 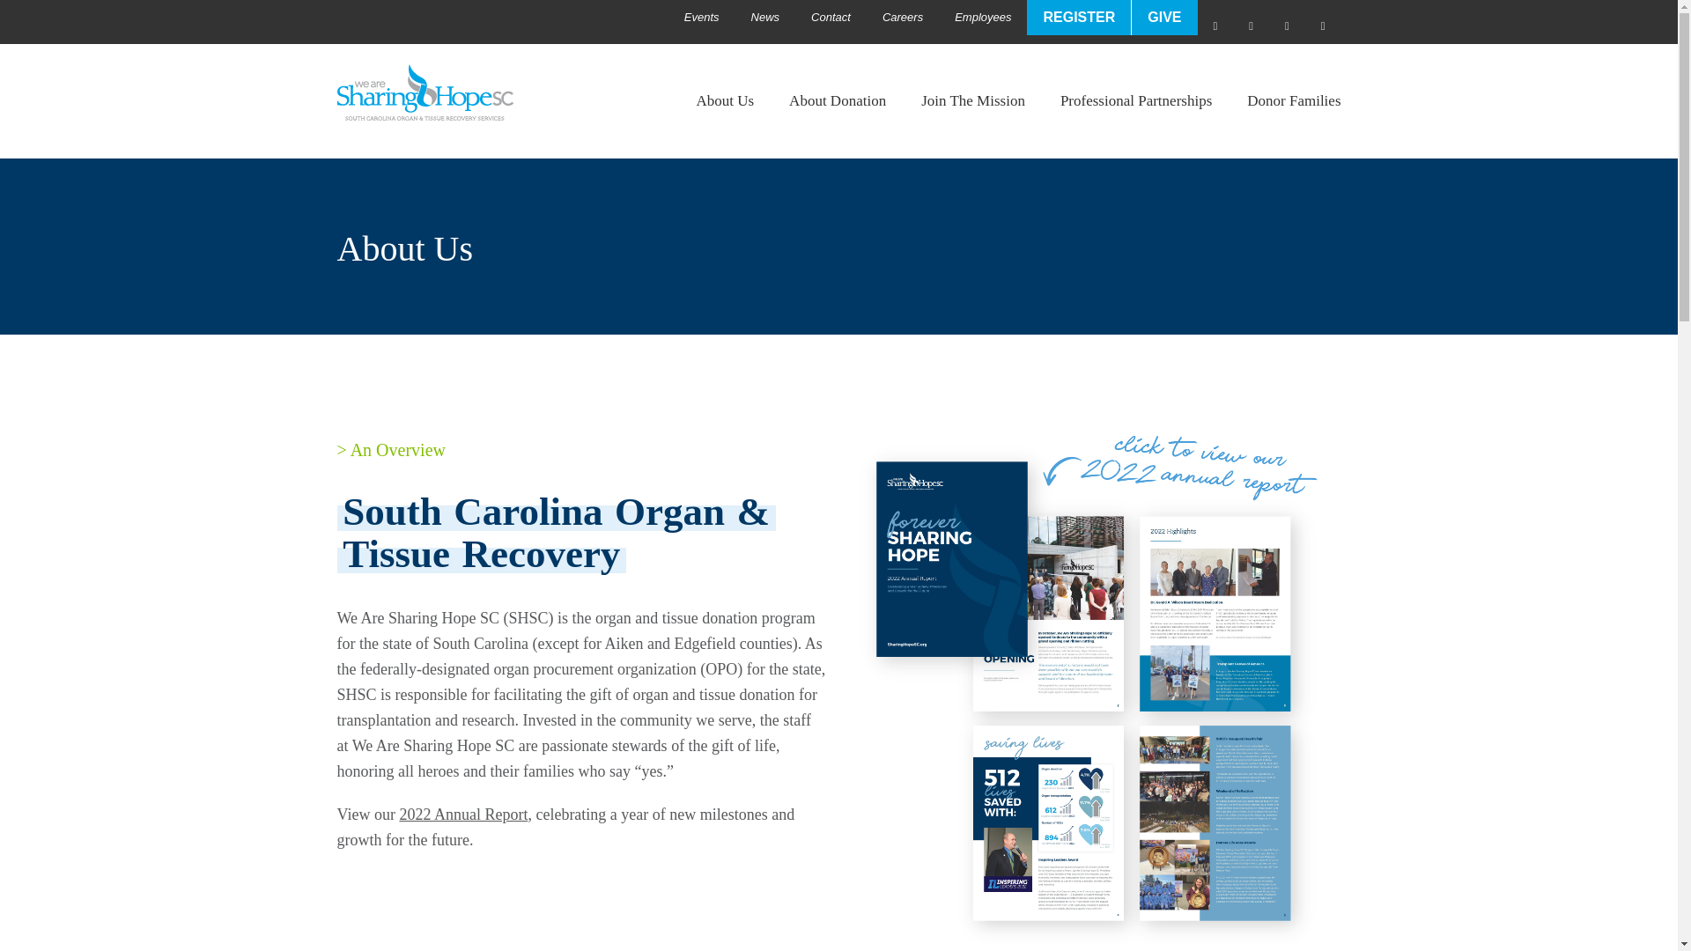 What do you see at coordinates (902, 18) in the screenshot?
I see `Careers` at bounding box center [902, 18].